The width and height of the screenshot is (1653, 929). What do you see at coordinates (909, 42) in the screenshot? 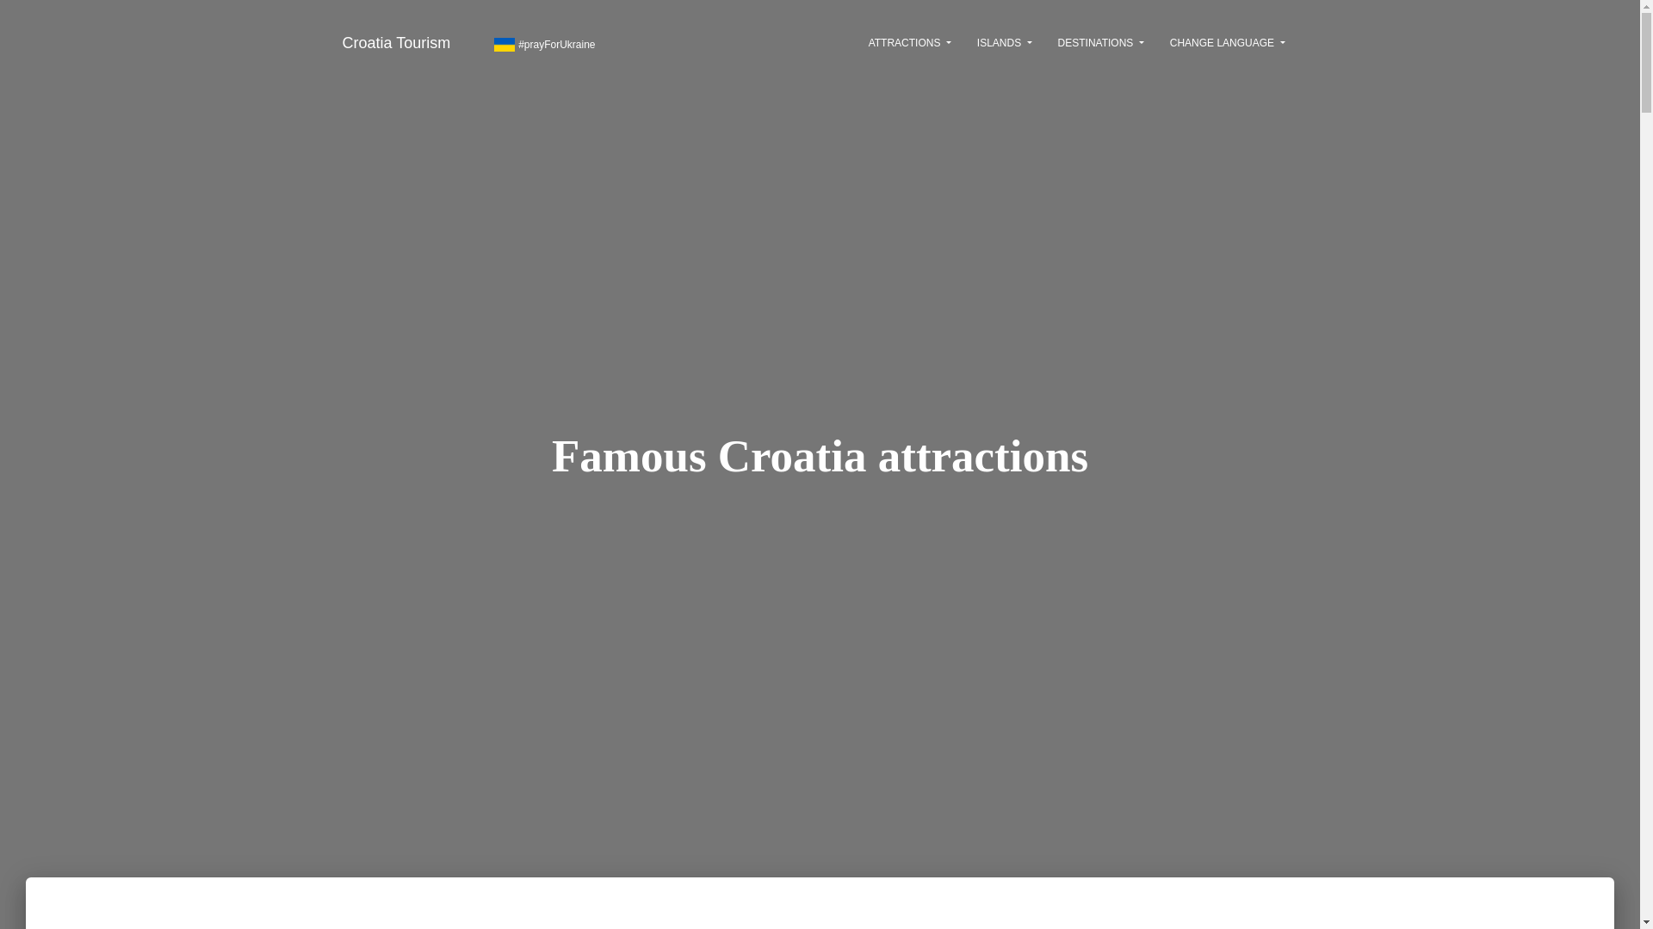
I see `ATTRACTIONS` at bounding box center [909, 42].